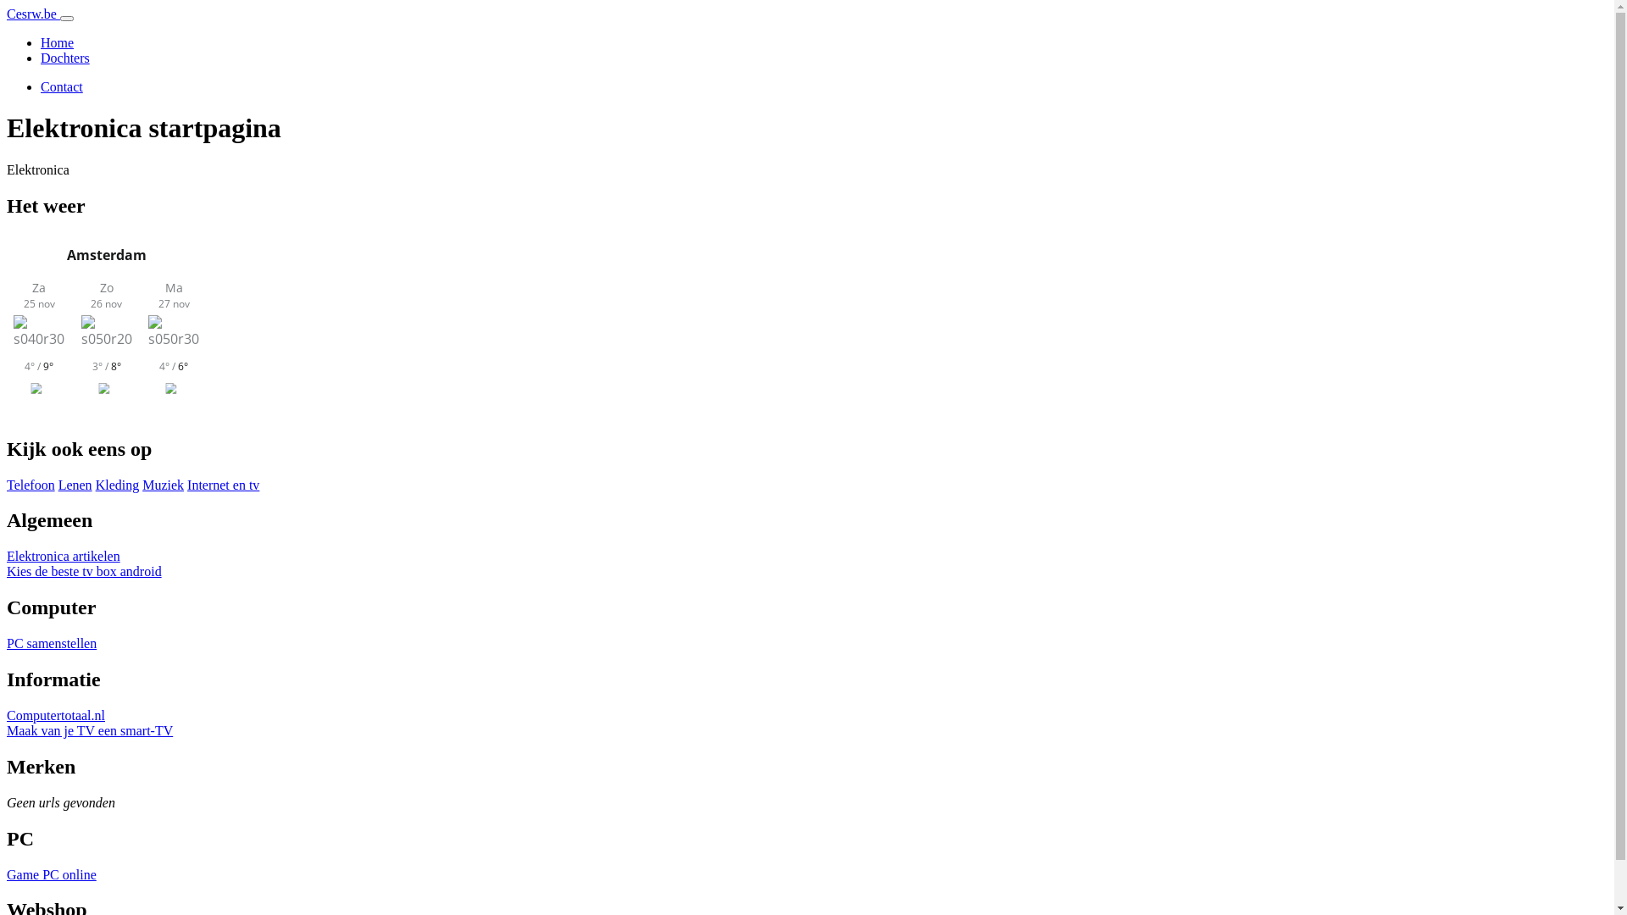 The image size is (1627, 915). Describe the element at coordinates (118, 485) in the screenshot. I see `Kleding` at that location.